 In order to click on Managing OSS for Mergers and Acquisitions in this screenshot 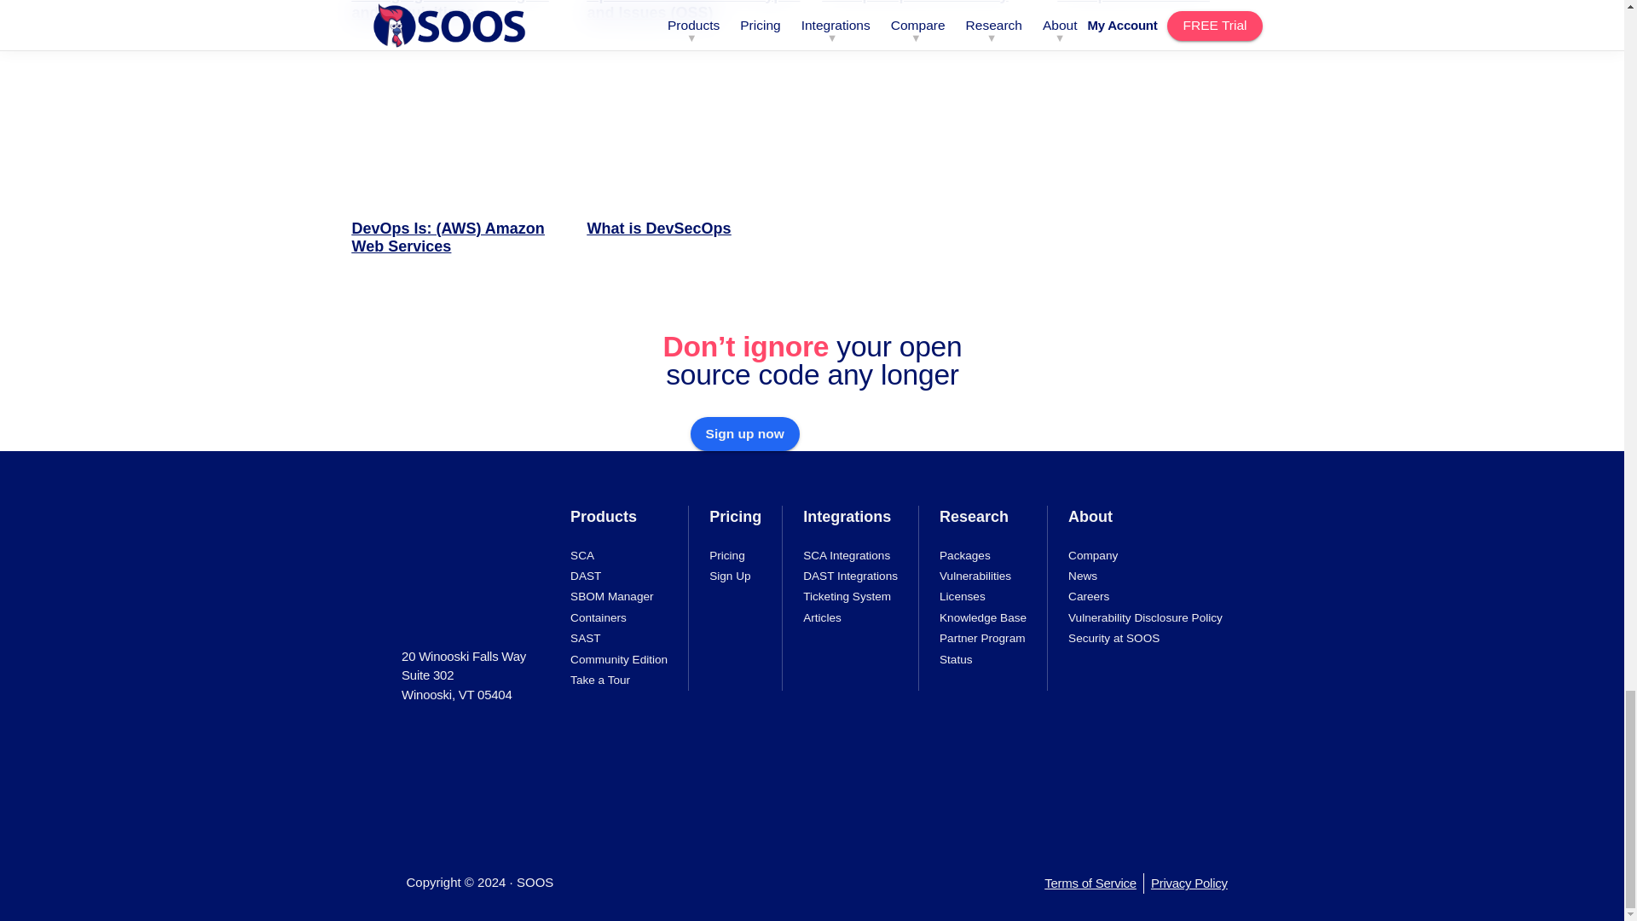, I will do `click(459, 21)`.